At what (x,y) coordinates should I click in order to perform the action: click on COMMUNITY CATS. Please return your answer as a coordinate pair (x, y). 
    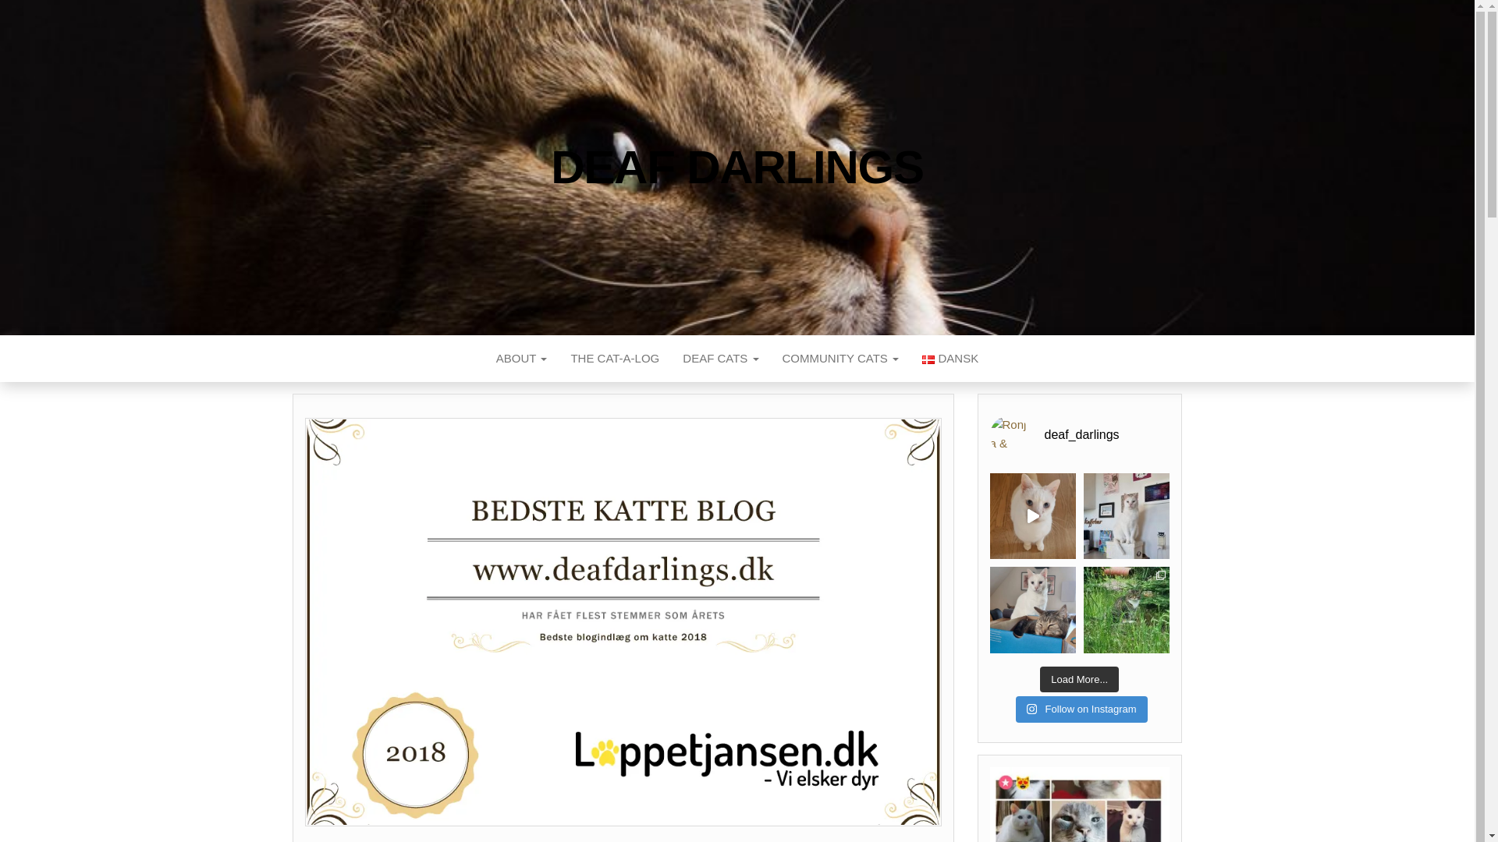
    Looking at the image, I should click on (841, 359).